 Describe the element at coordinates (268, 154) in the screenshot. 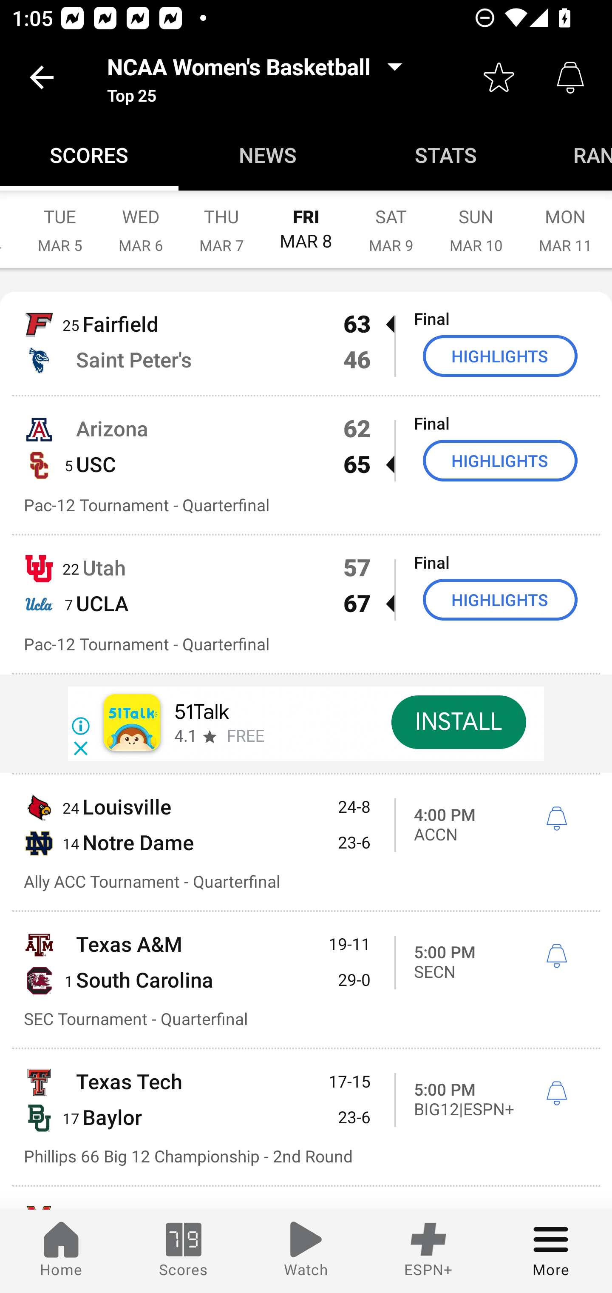

I see `News NEWS` at that location.